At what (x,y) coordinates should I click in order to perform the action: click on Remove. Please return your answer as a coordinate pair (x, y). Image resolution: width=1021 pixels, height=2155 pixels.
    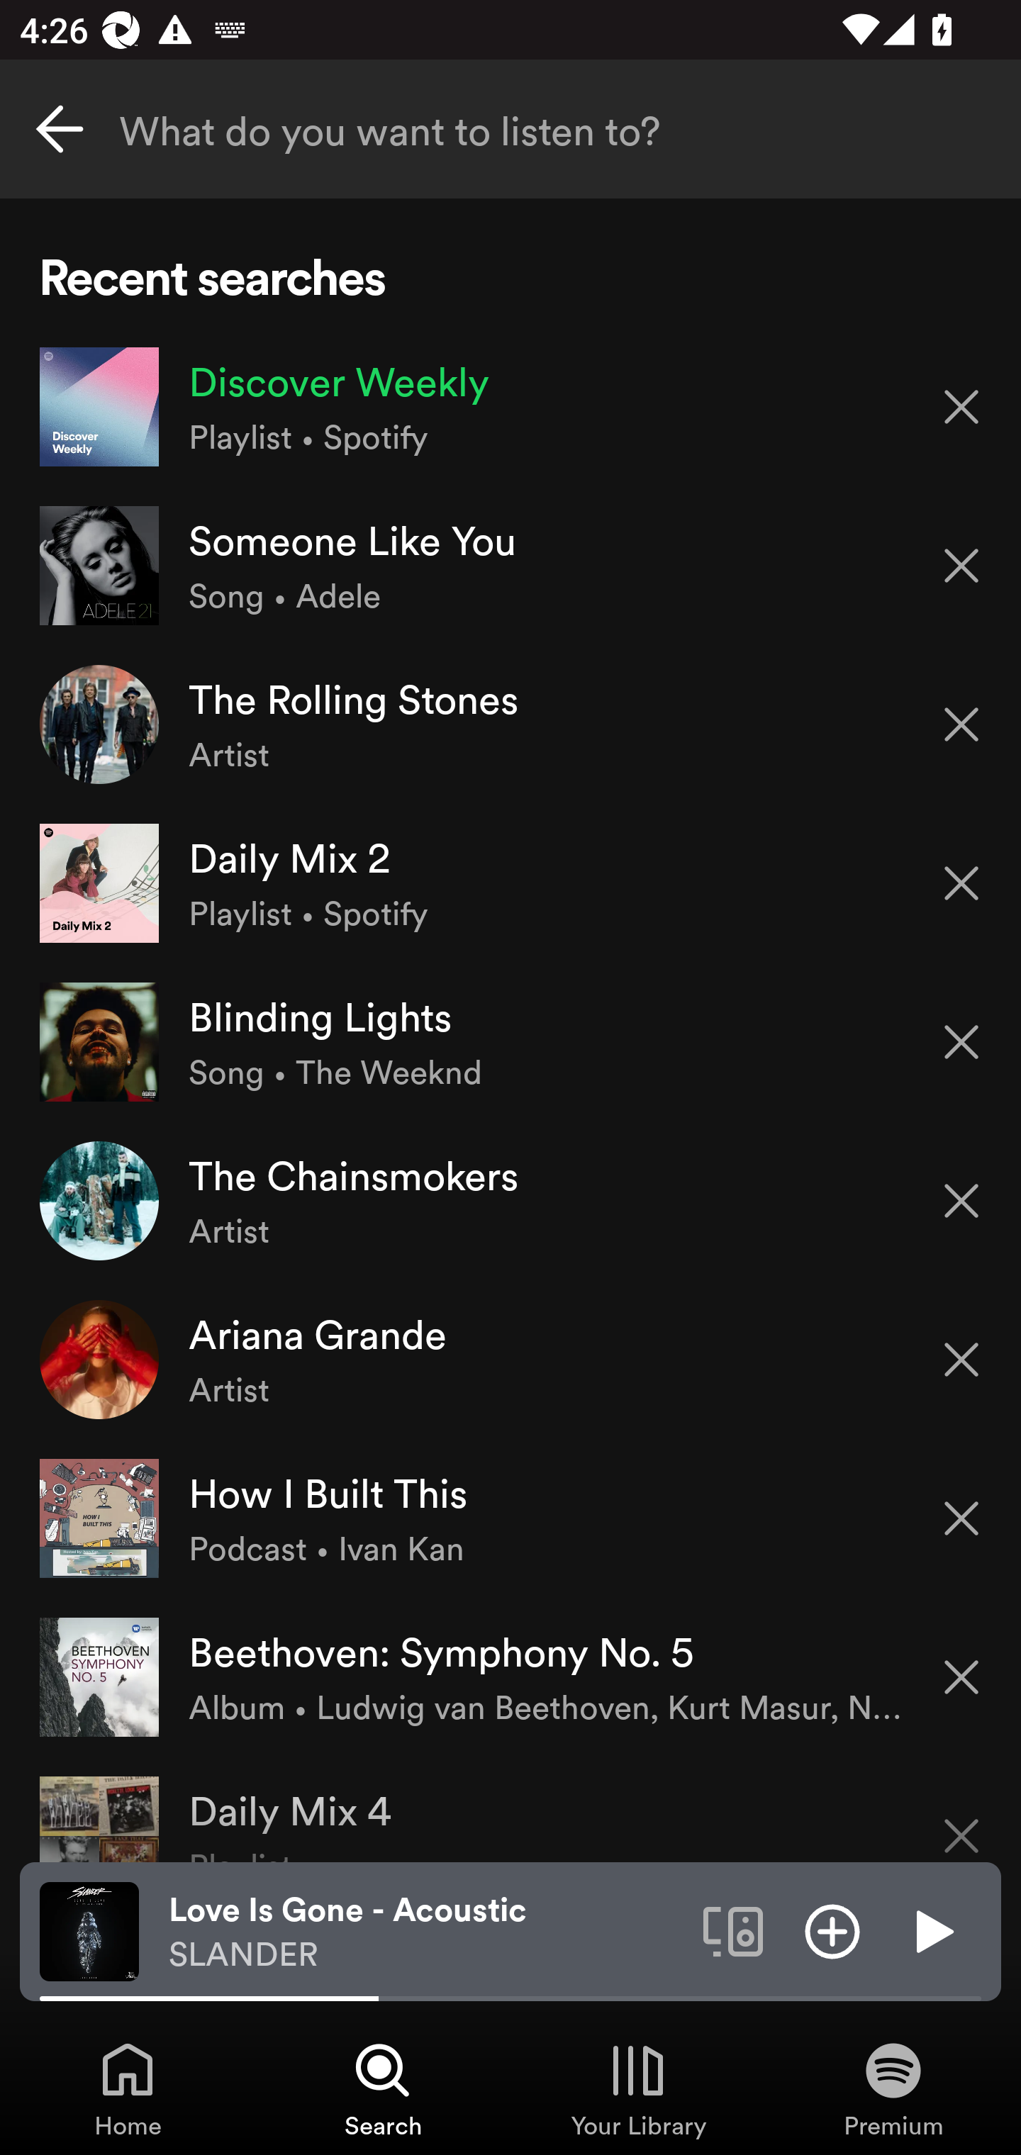
    Looking at the image, I should click on (961, 1360).